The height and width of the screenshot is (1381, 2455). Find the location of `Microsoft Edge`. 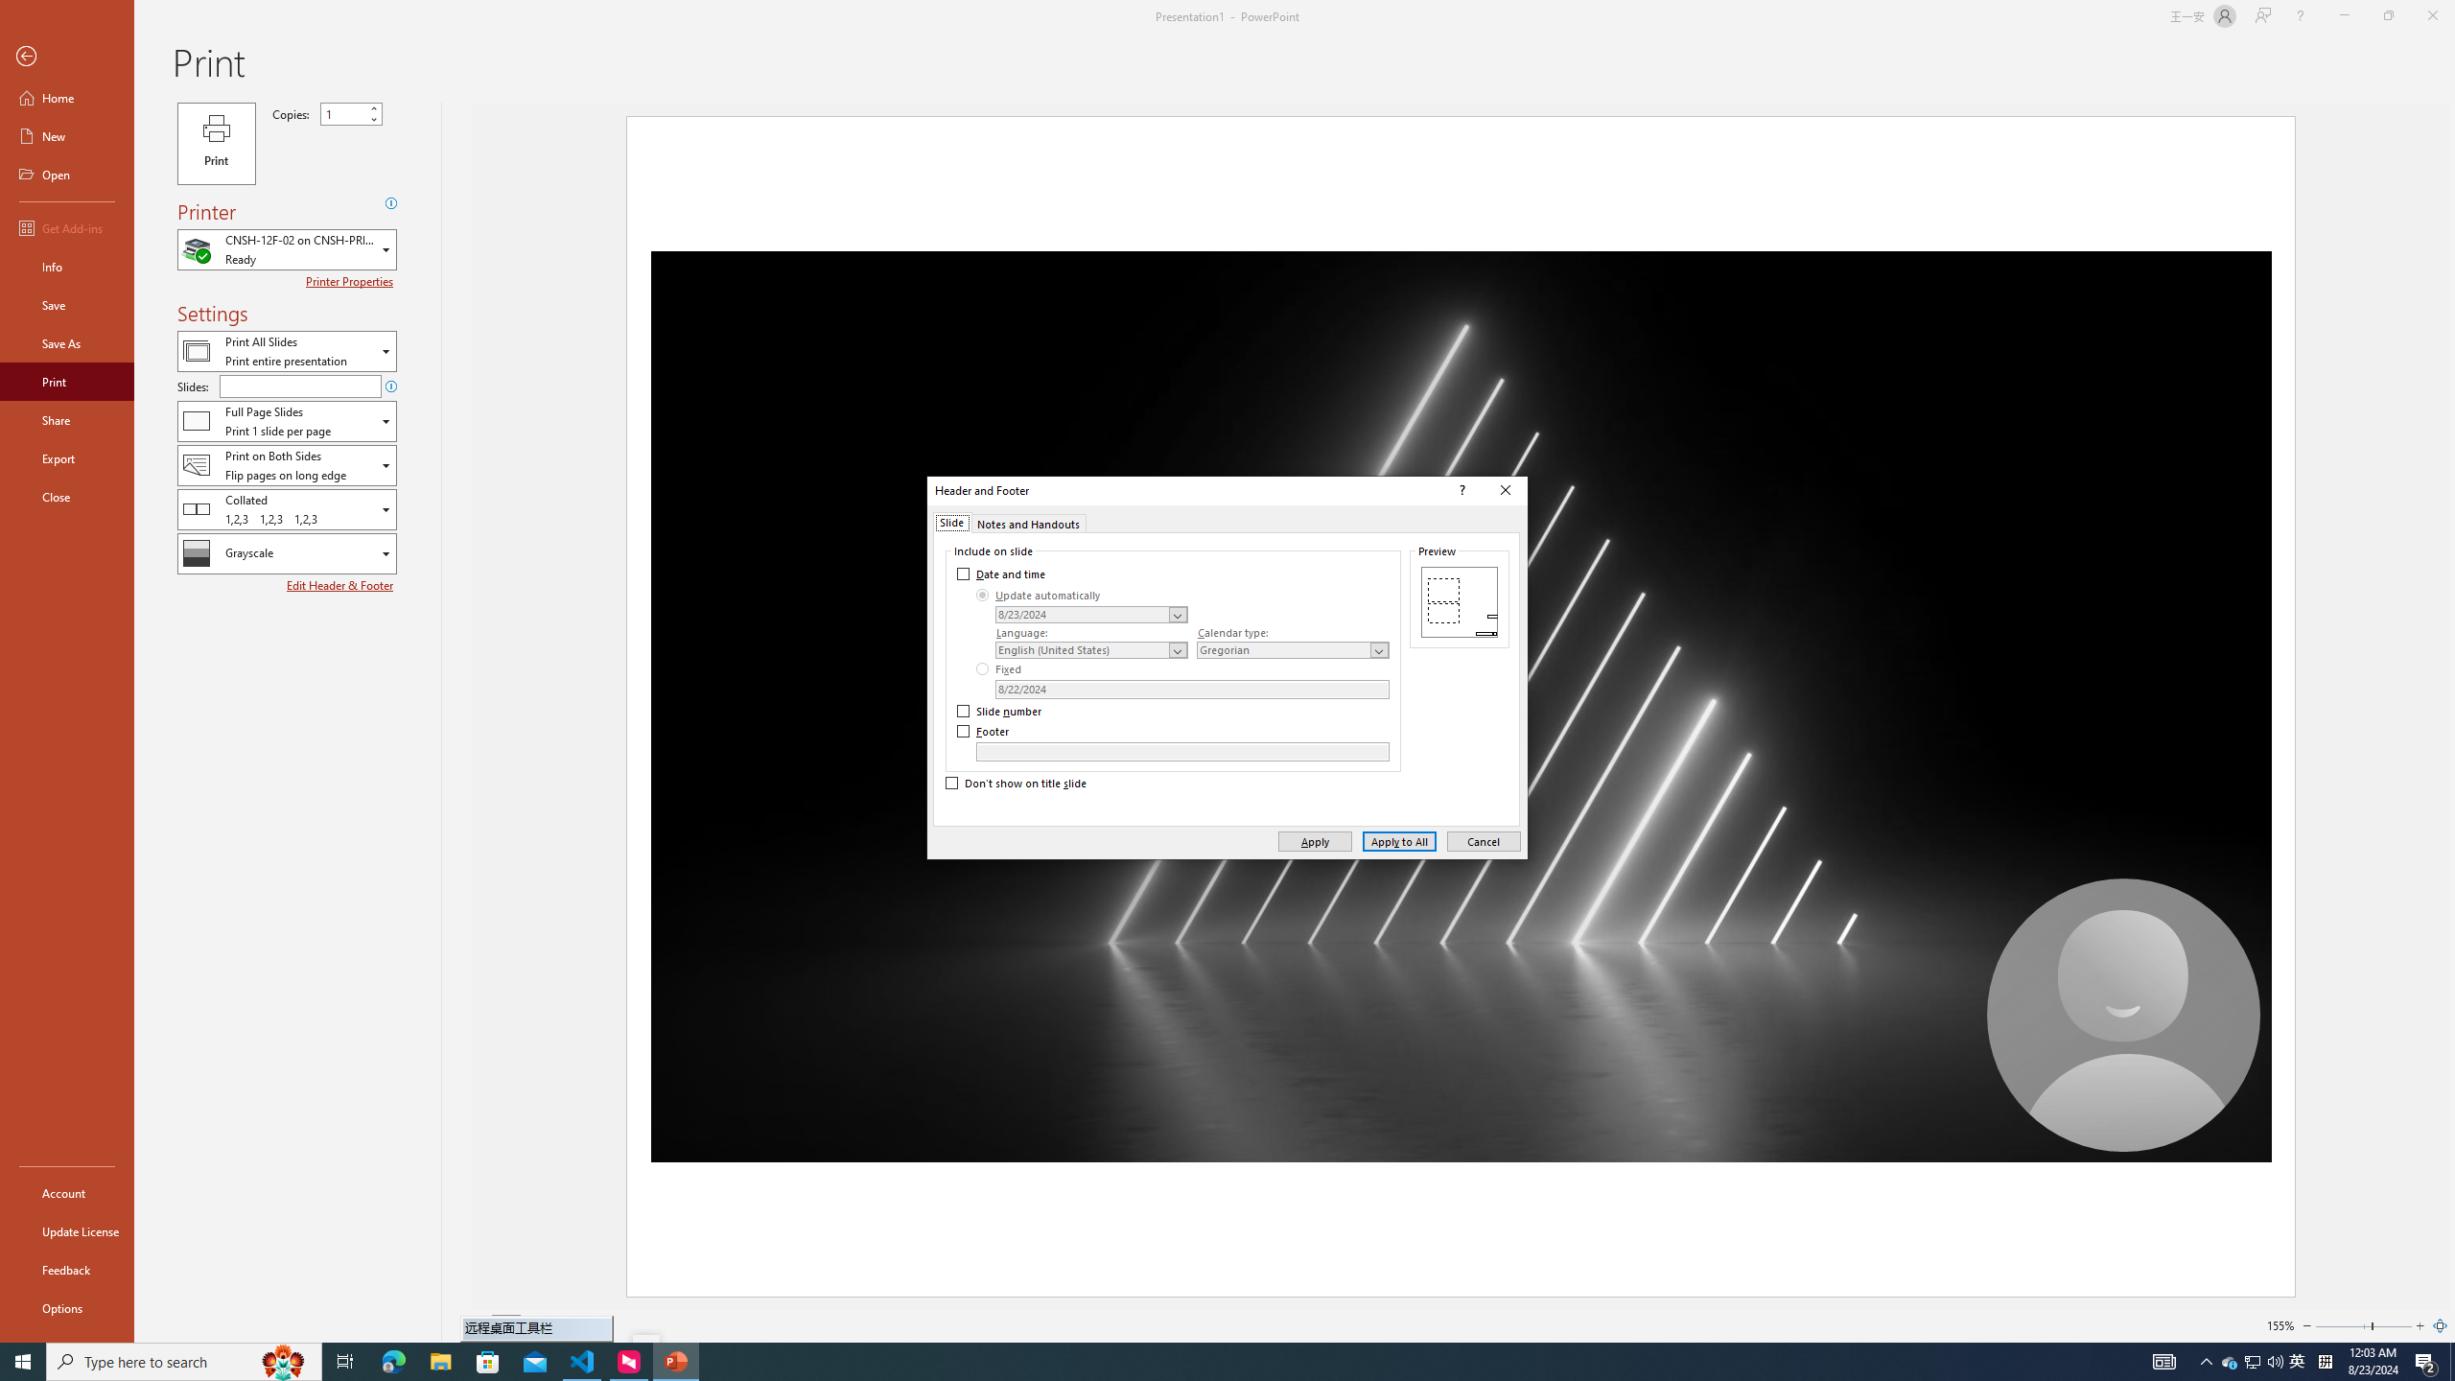

Microsoft Edge is located at coordinates (393, 1362).